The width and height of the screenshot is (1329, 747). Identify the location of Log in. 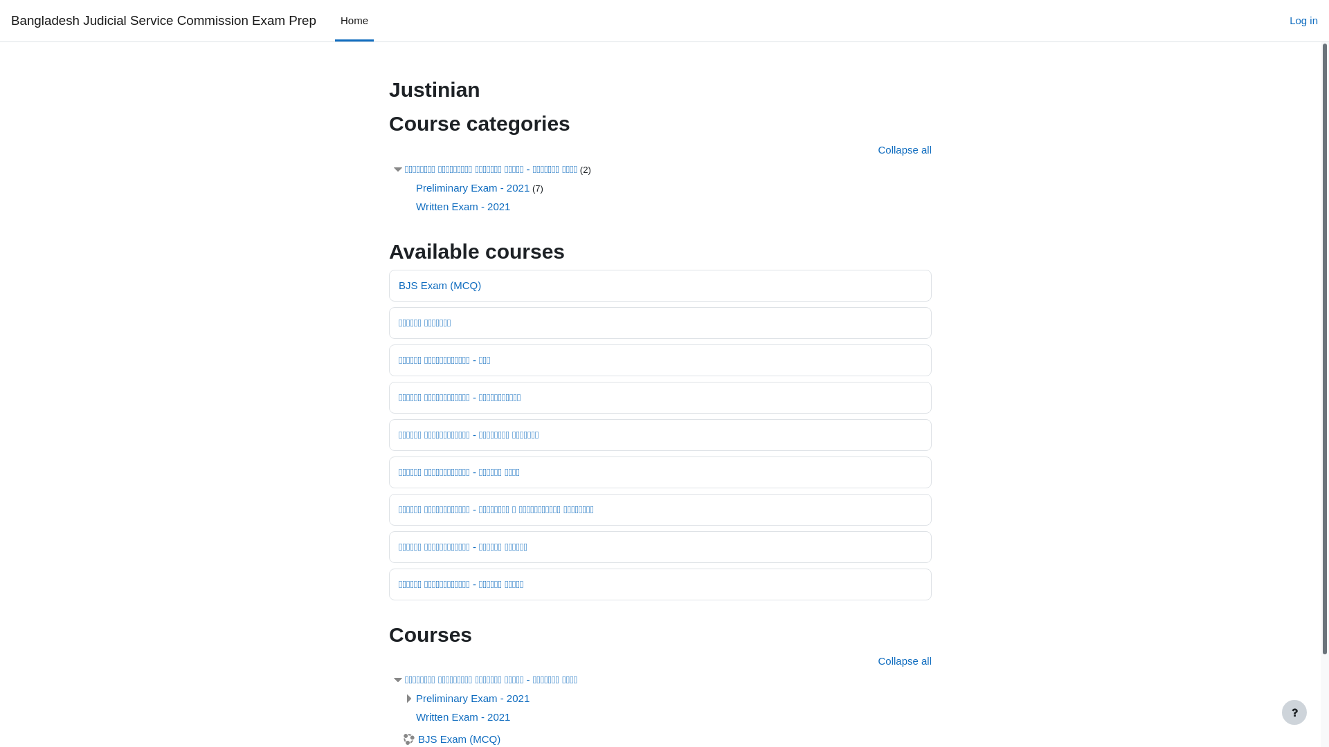
(1304, 21).